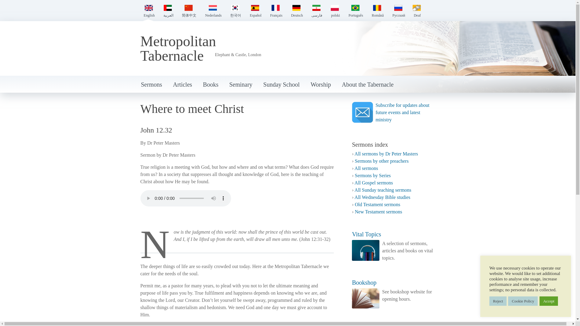  Describe the element at coordinates (151, 85) in the screenshot. I see `Sermons` at that location.